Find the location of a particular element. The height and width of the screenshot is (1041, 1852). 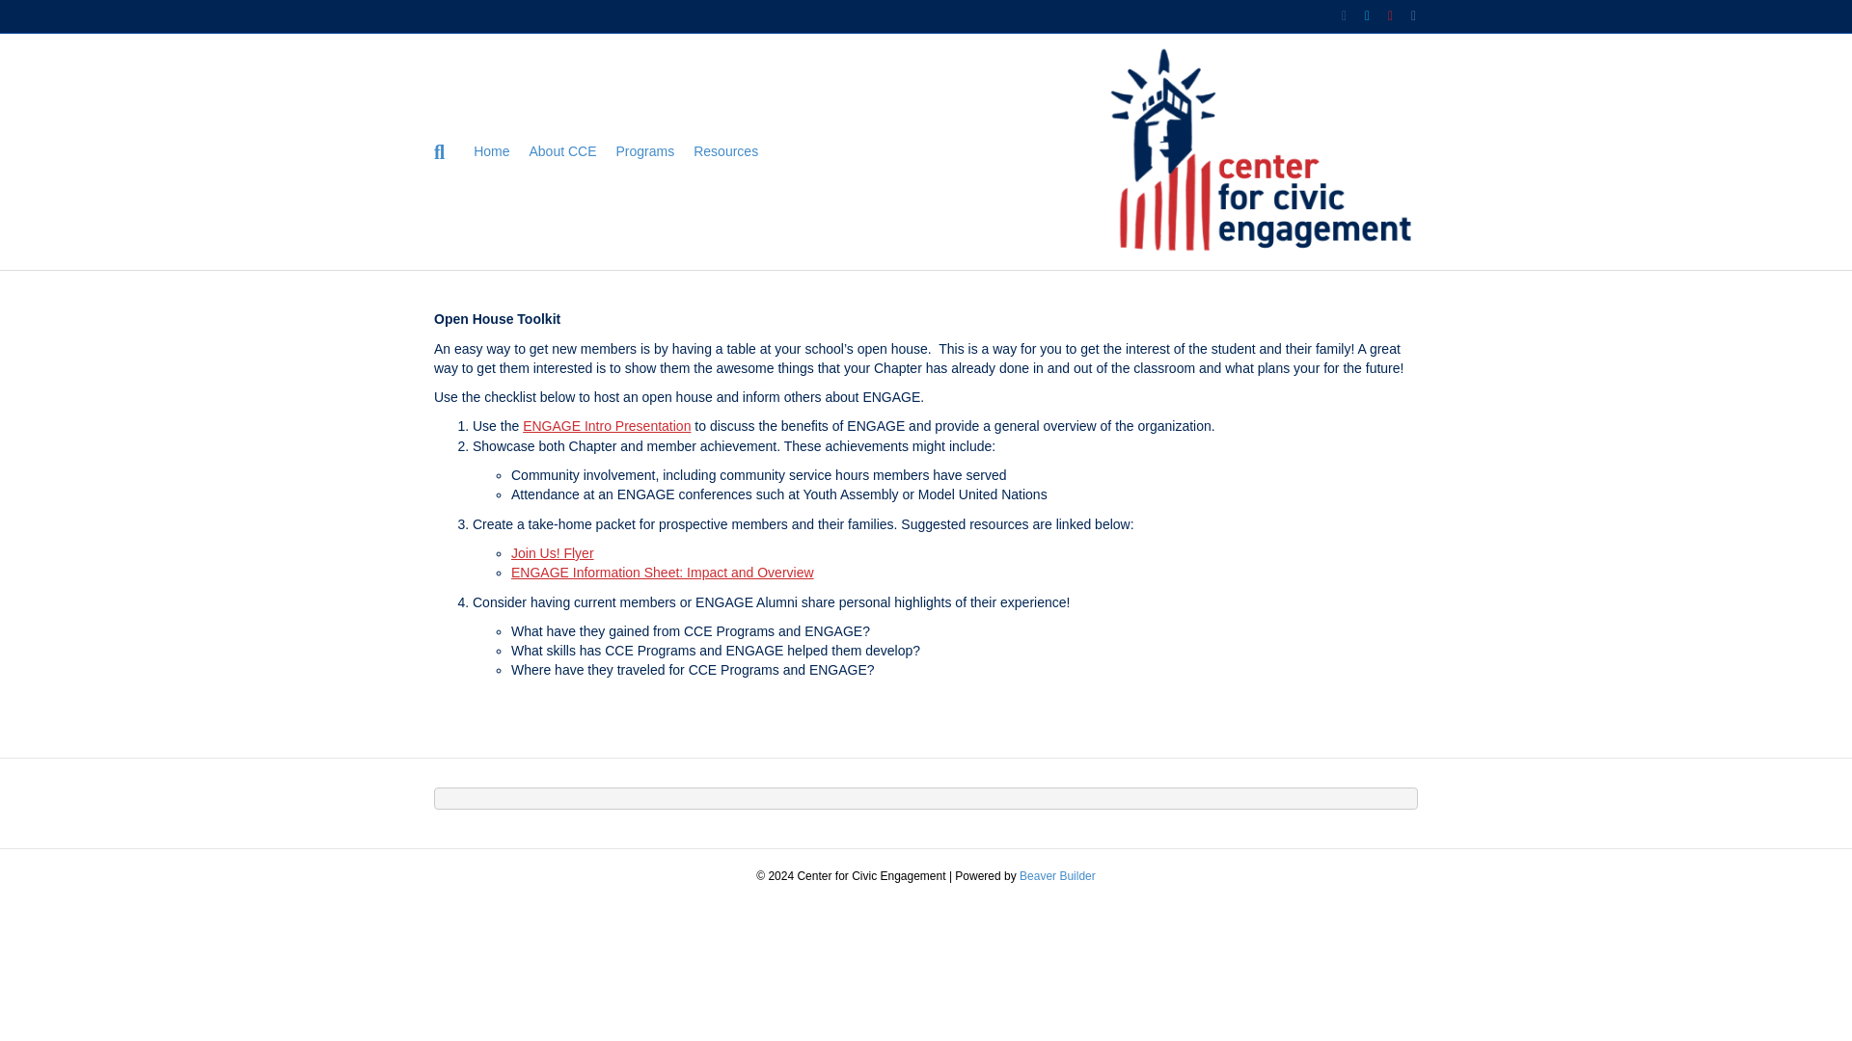

About CCE is located at coordinates (561, 151).